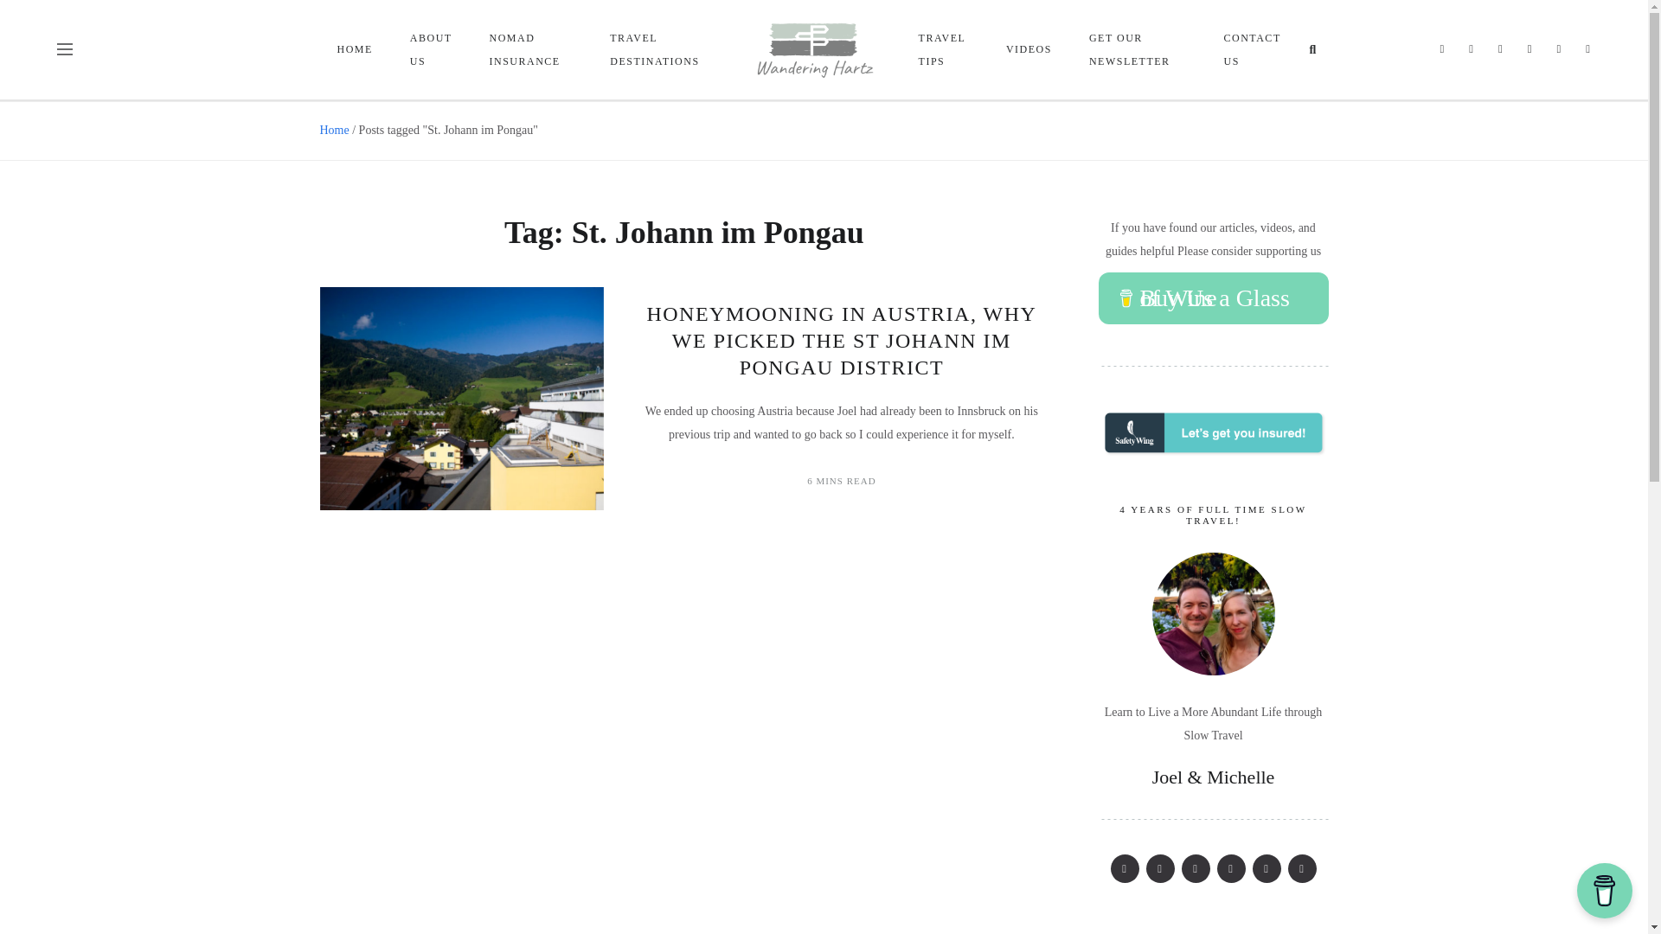 The image size is (1661, 934). What do you see at coordinates (661, 49) in the screenshot?
I see `TRAVEL DESTINATIONS` at bounding box center [661, 49].